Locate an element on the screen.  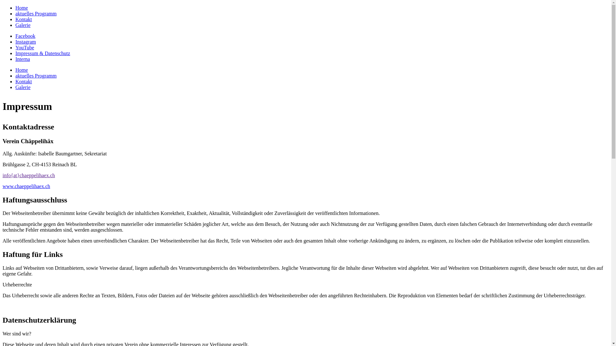
Interna is located at coordinates (22, 59).